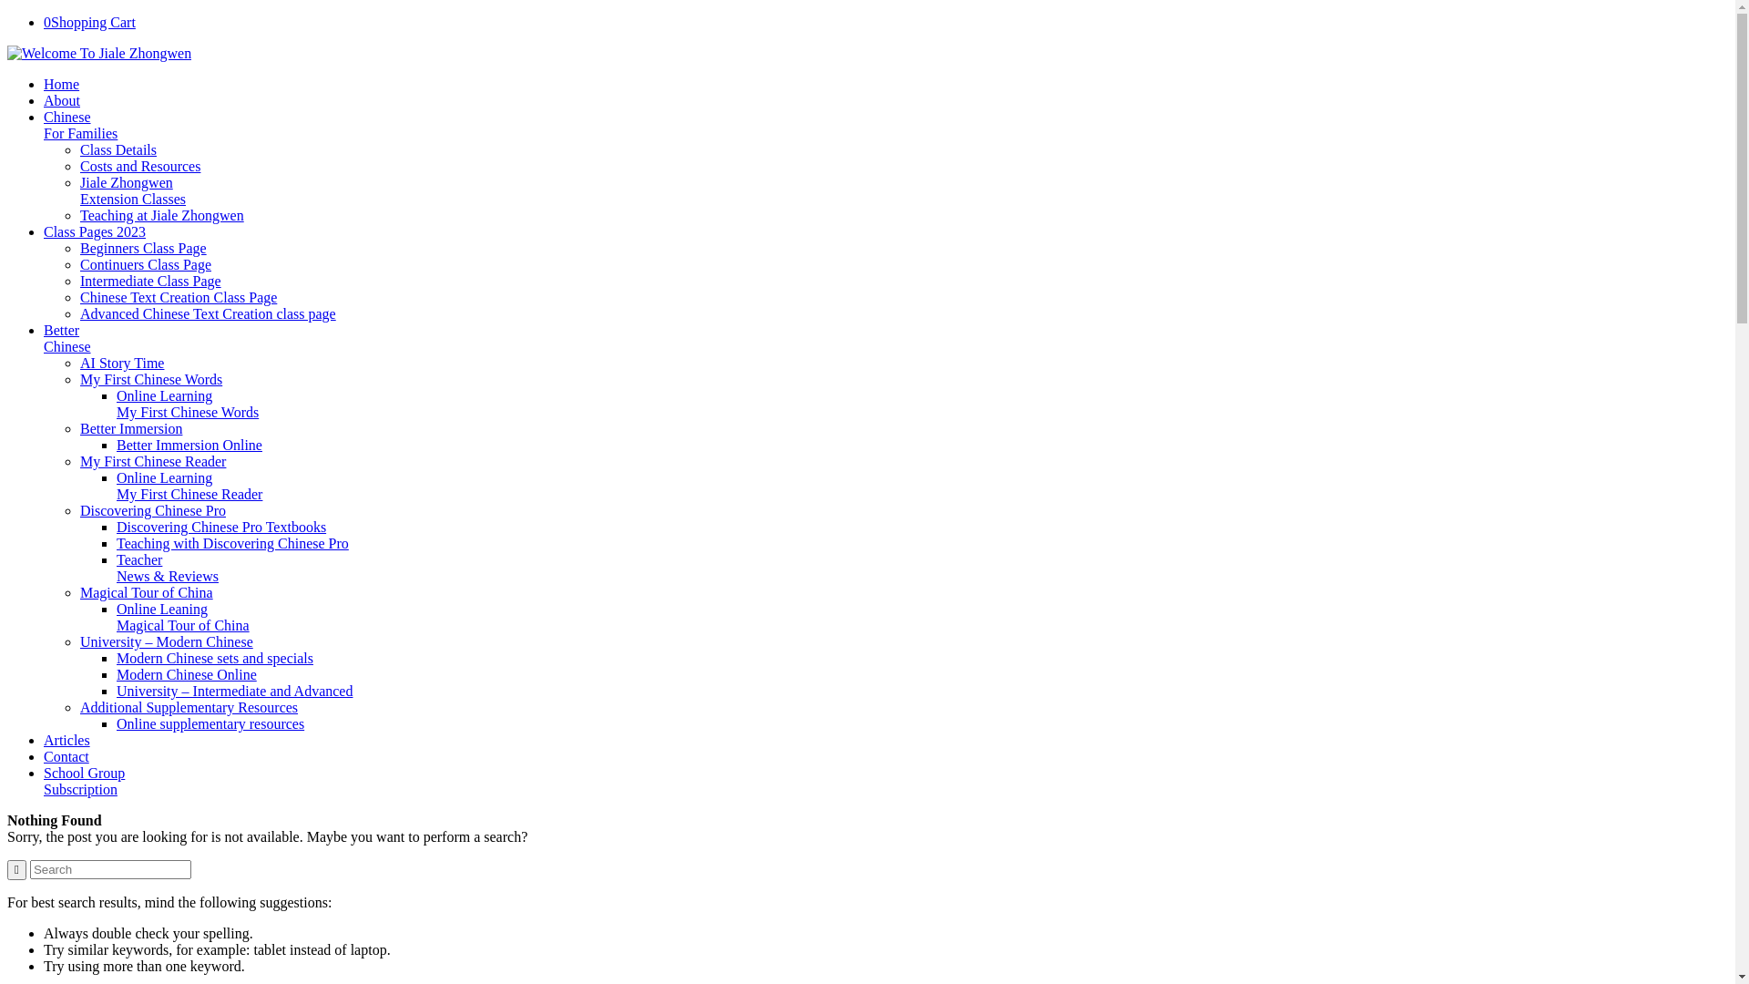 The image size is (1749, 984). What do you see at coordinates (67, 339) in the screenshot?
I see `Better
Chinese` at bounding box center [67, 339].